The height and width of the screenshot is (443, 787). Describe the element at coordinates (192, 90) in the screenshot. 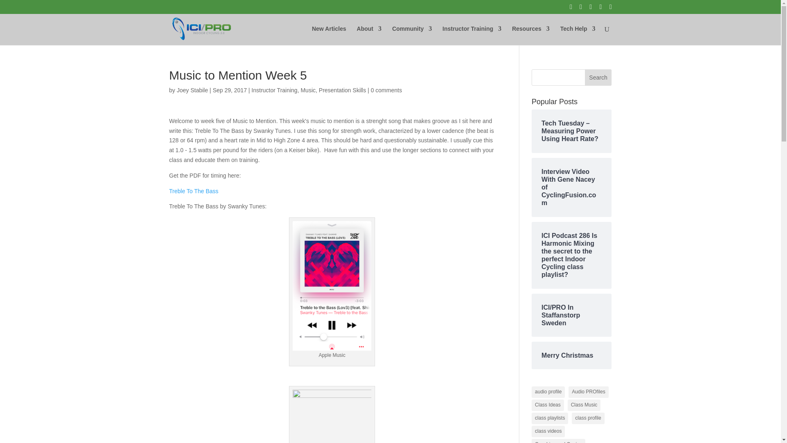

I see `Posts by Joey Stabile` at that location.